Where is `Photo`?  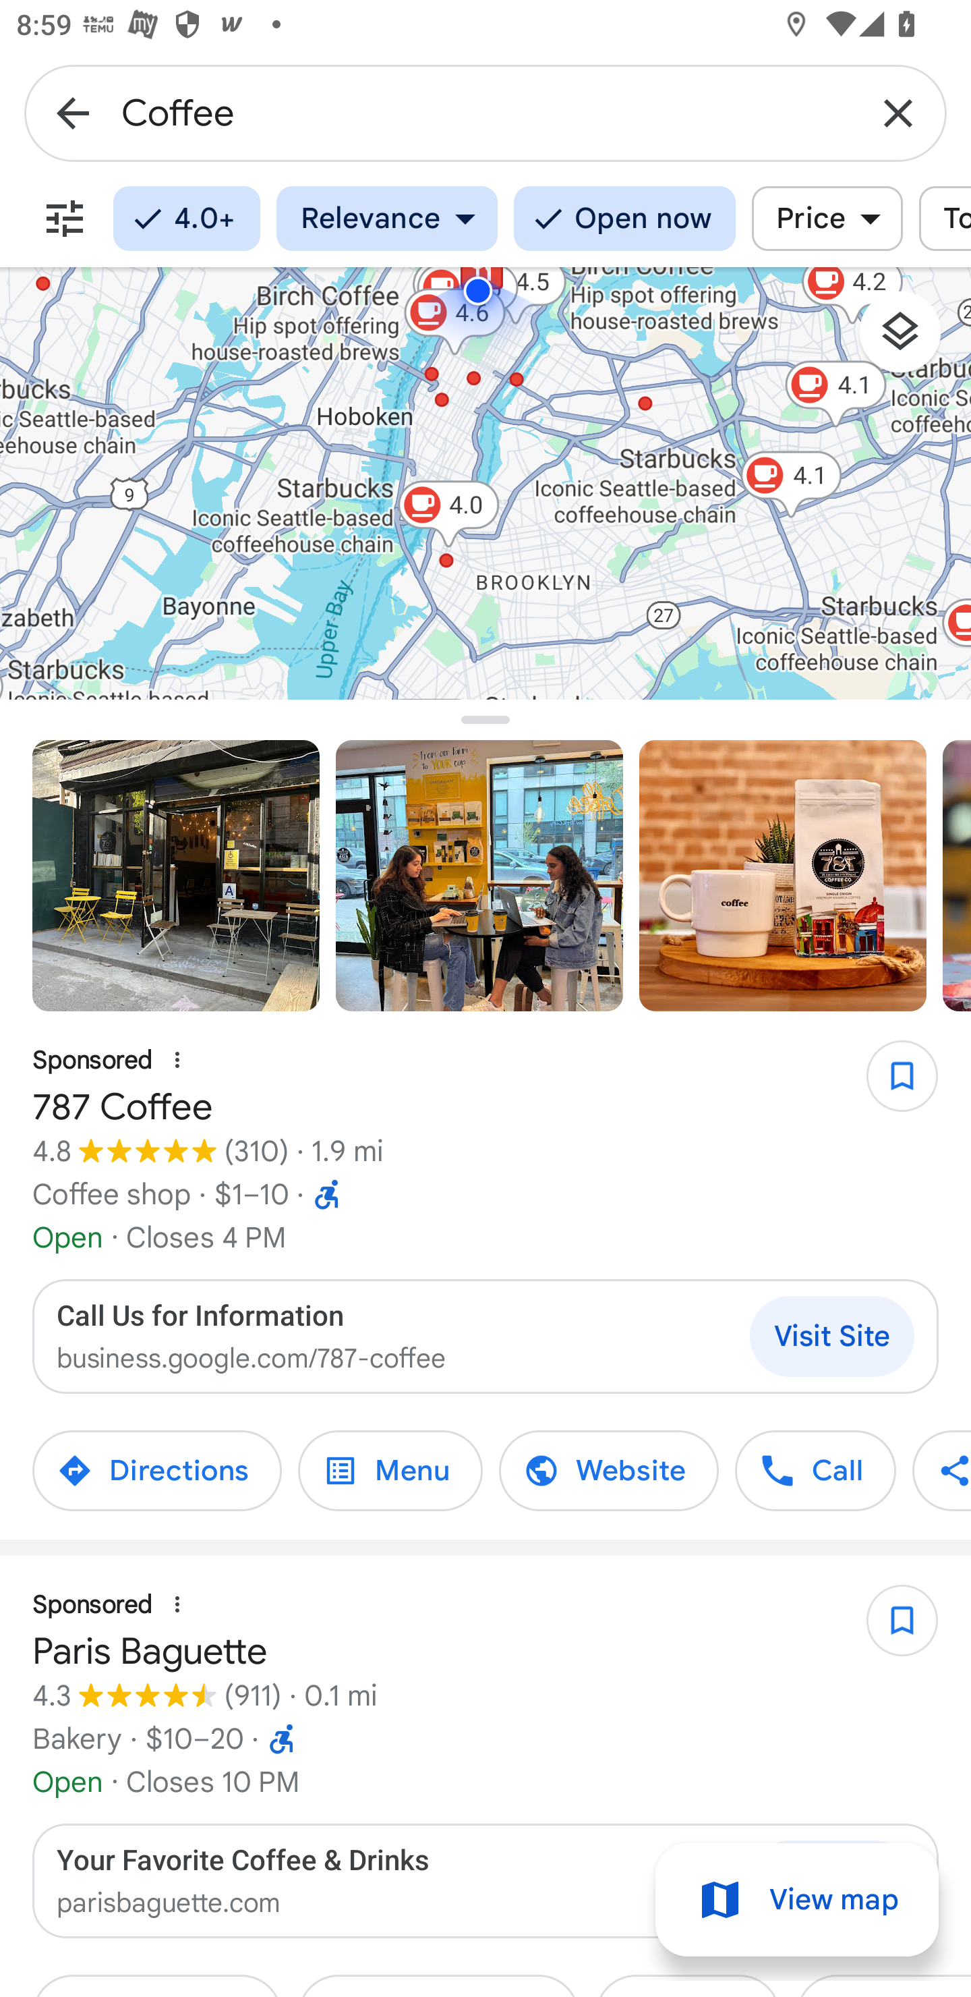
Photo is located at coordinates (782, 876).